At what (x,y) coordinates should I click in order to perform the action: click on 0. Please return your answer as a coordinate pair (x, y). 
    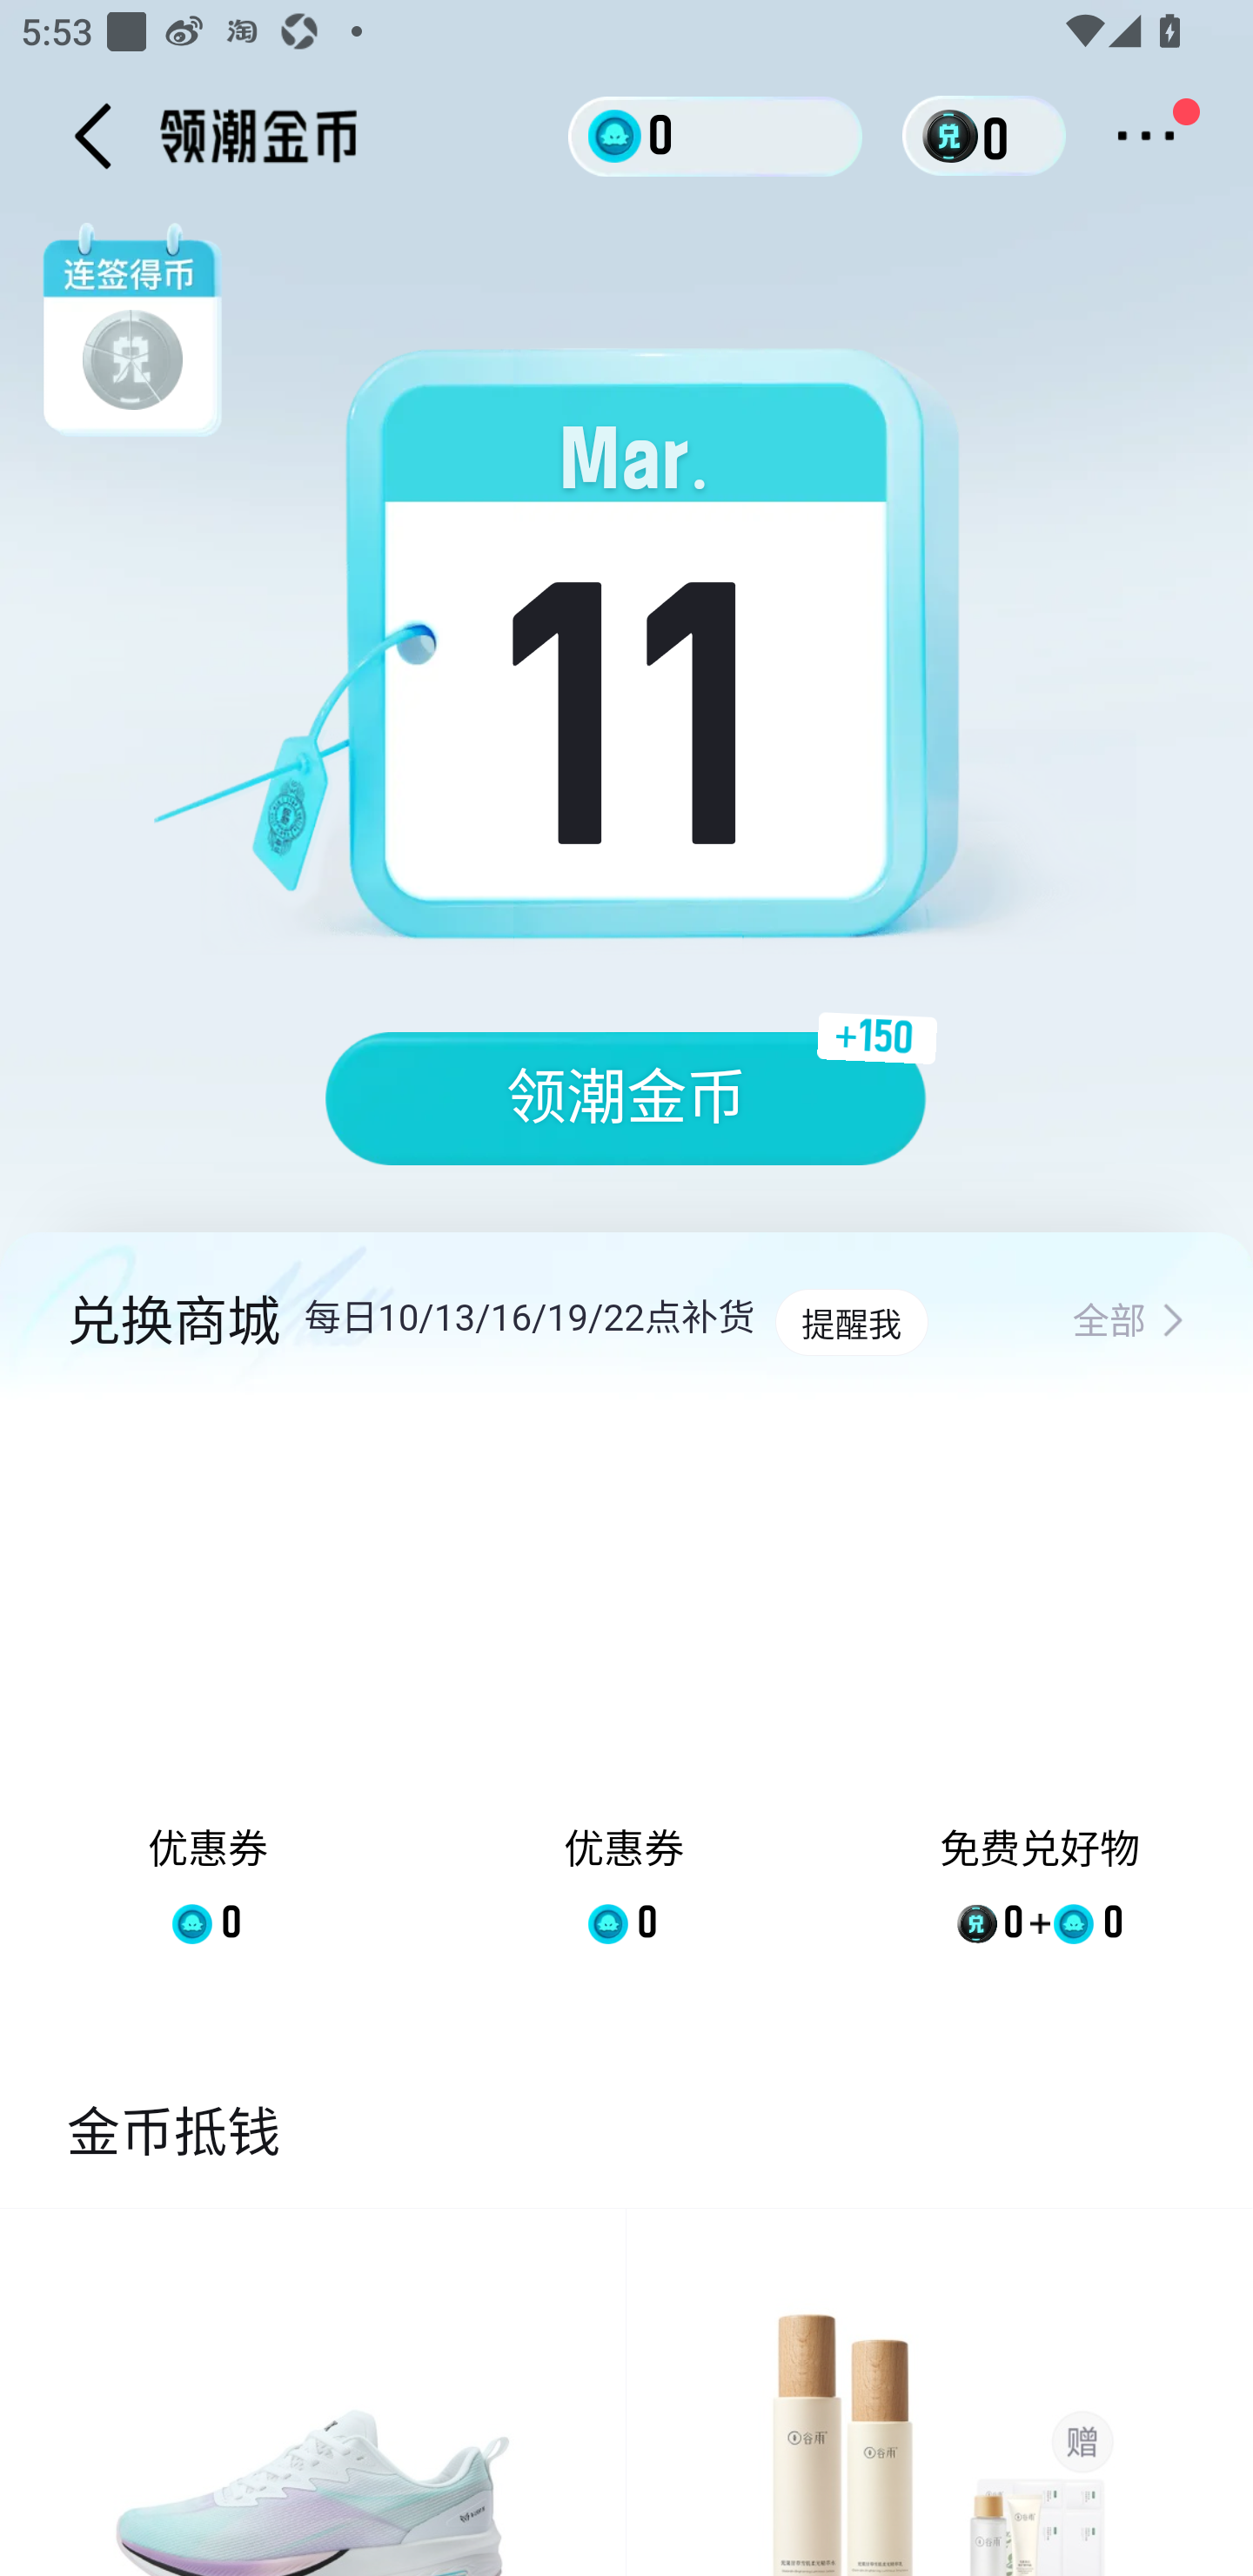
    Looking at the image, I should click on (715, 135).